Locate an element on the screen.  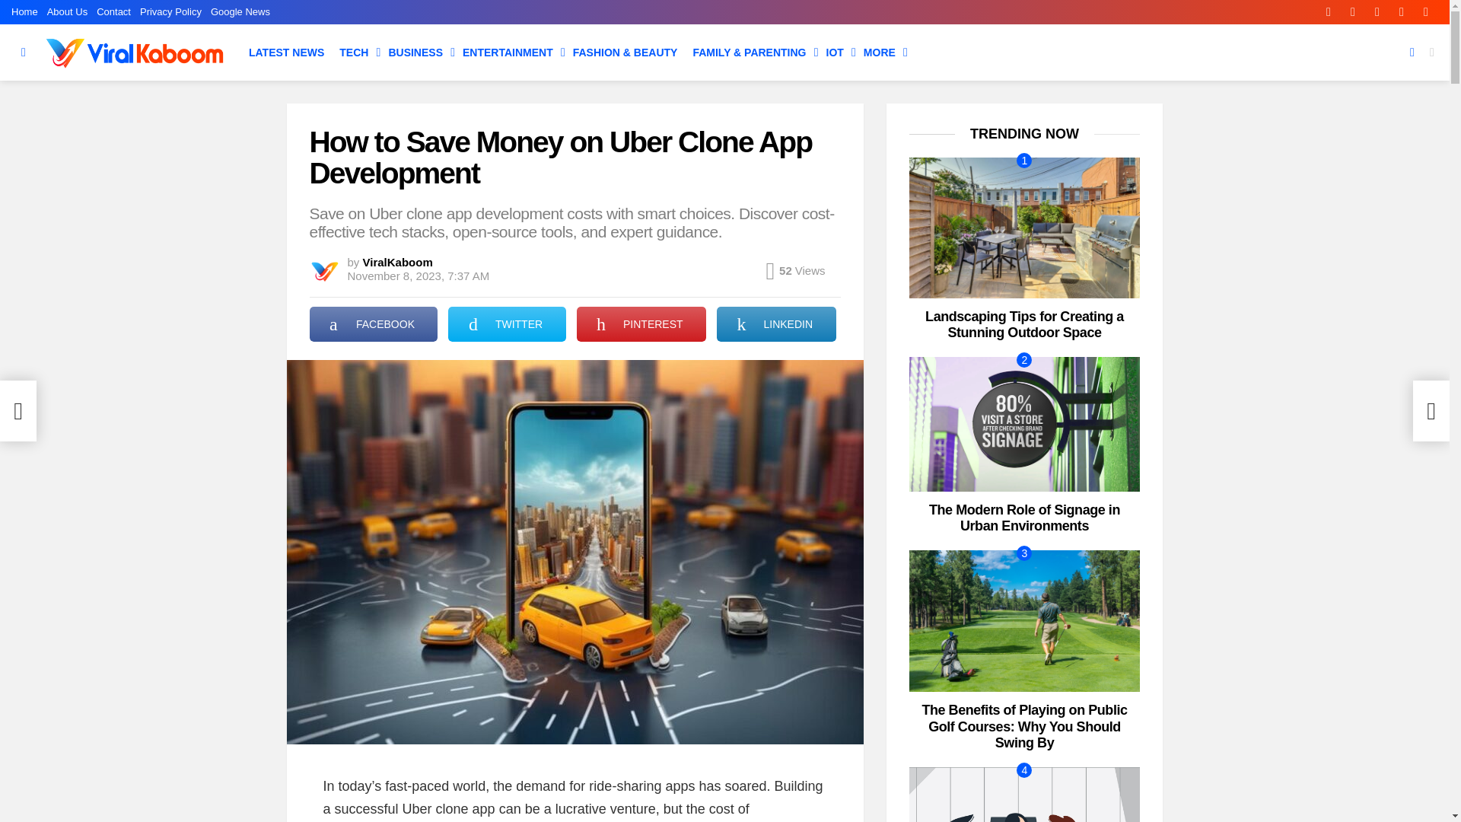
Menu is located at coordinates (23, 53).